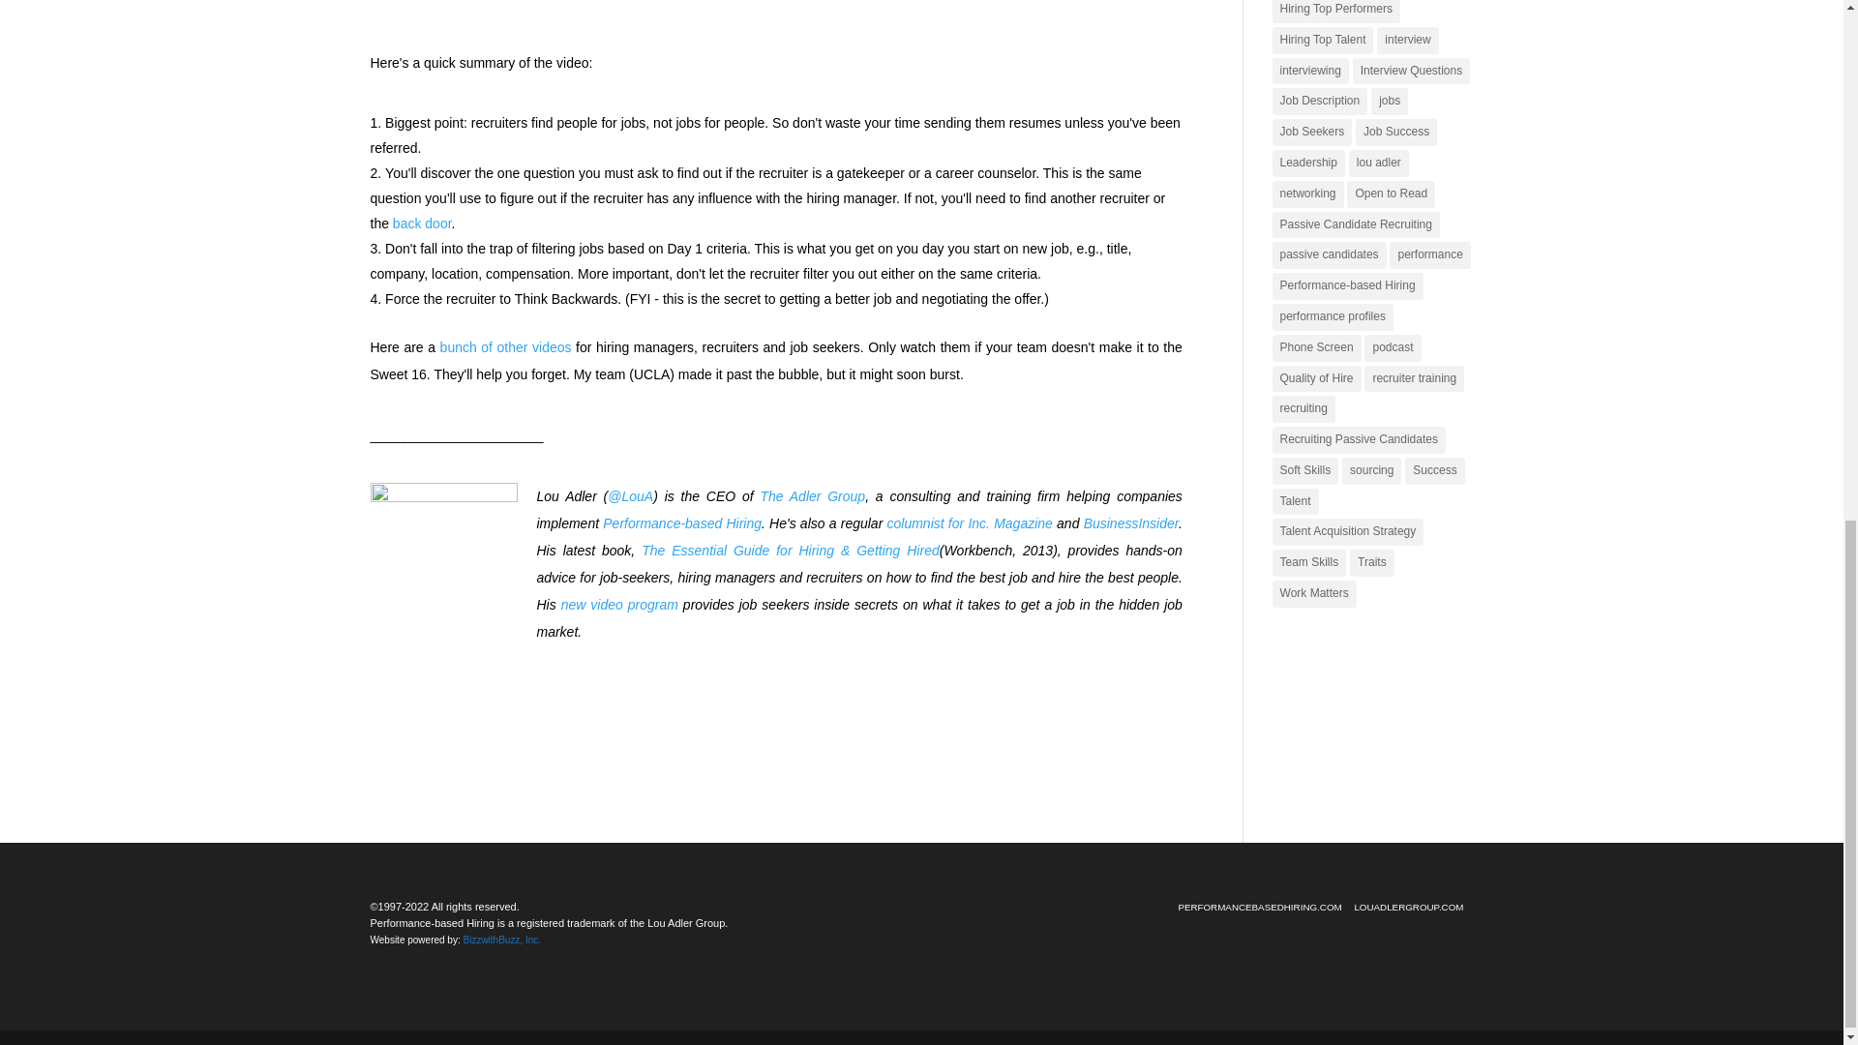 The width and height of the screenshot is (1858, 1045). Describe the element at coordinates (681, 522) in the screenshot. I see `Performance-based Hiring` at that location.